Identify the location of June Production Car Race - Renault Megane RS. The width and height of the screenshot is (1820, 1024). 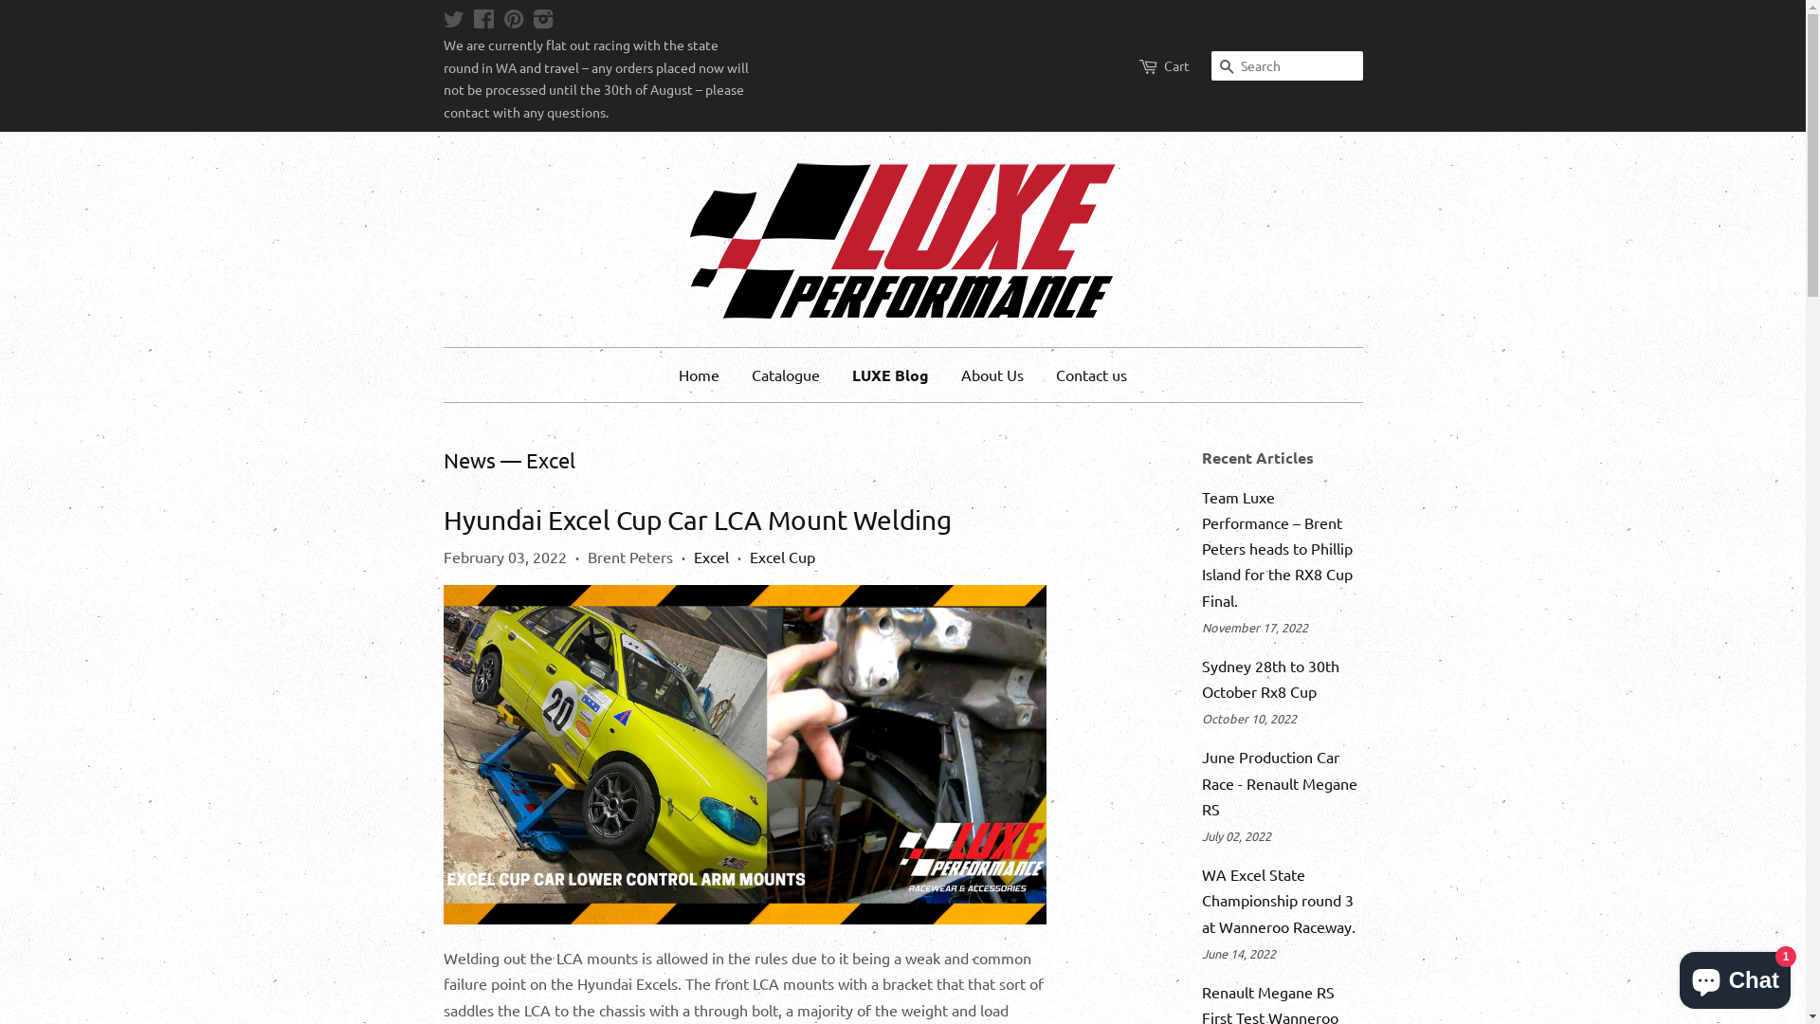
(1280, 782).